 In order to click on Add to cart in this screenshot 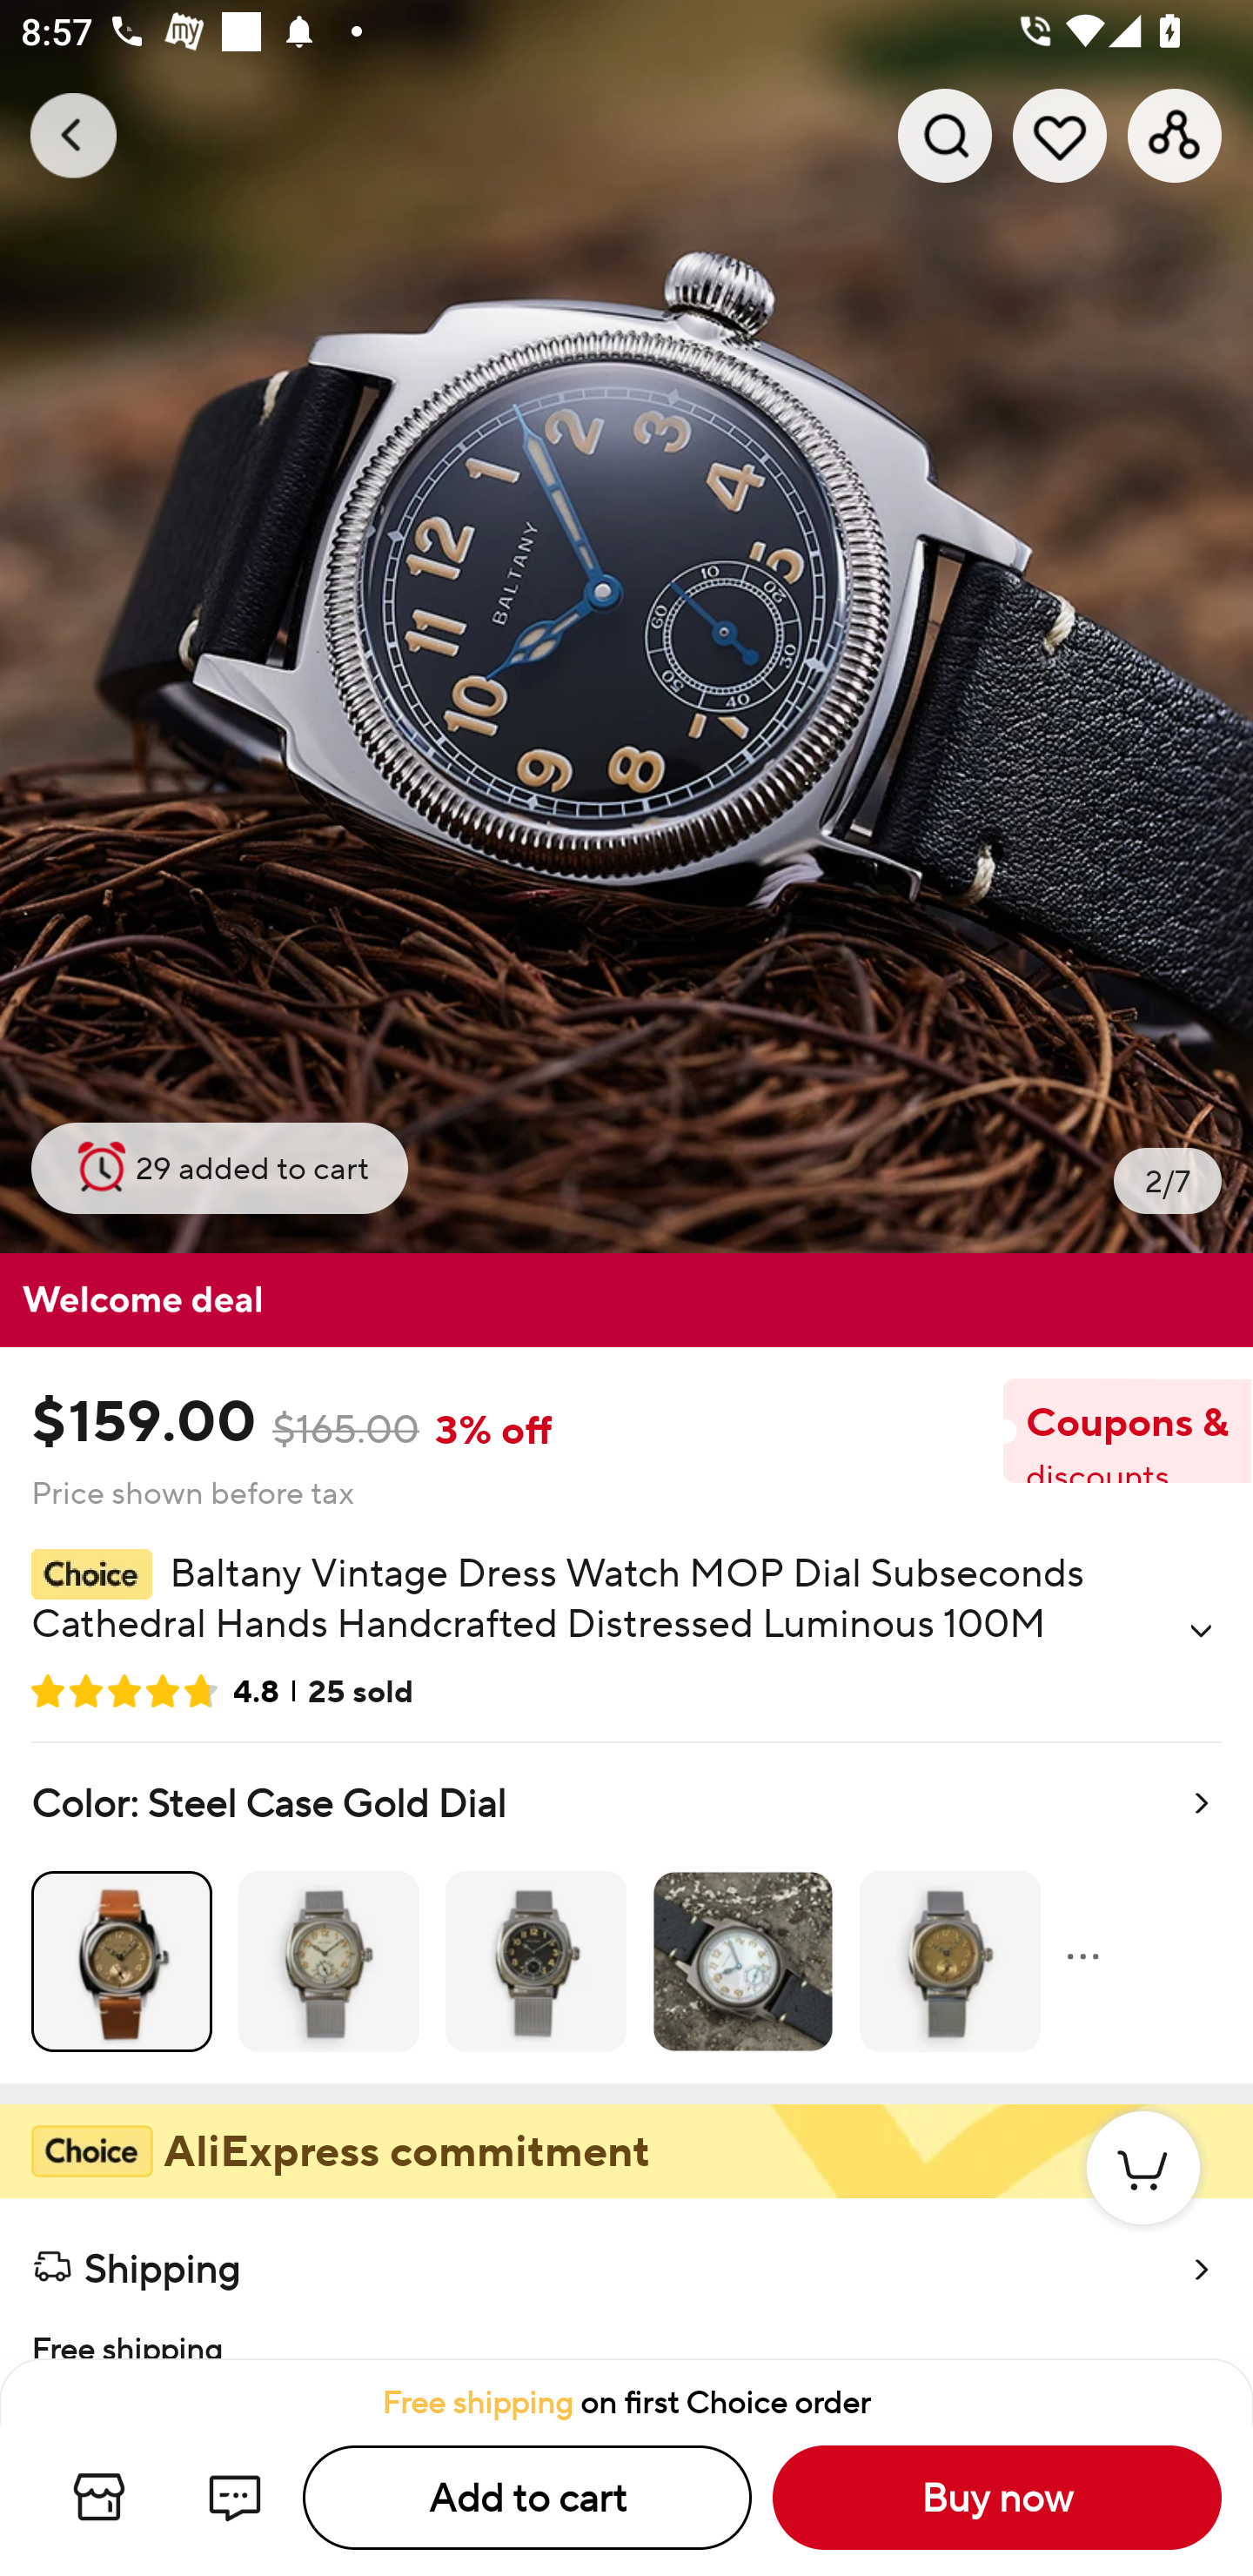, I will do `click(527, 2498)`.